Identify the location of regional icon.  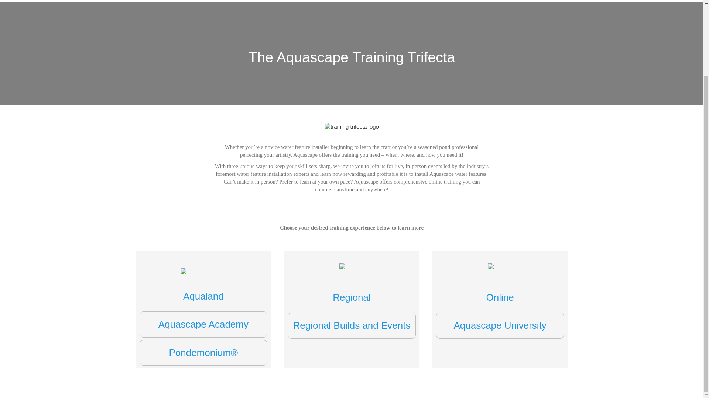
(352, 276).